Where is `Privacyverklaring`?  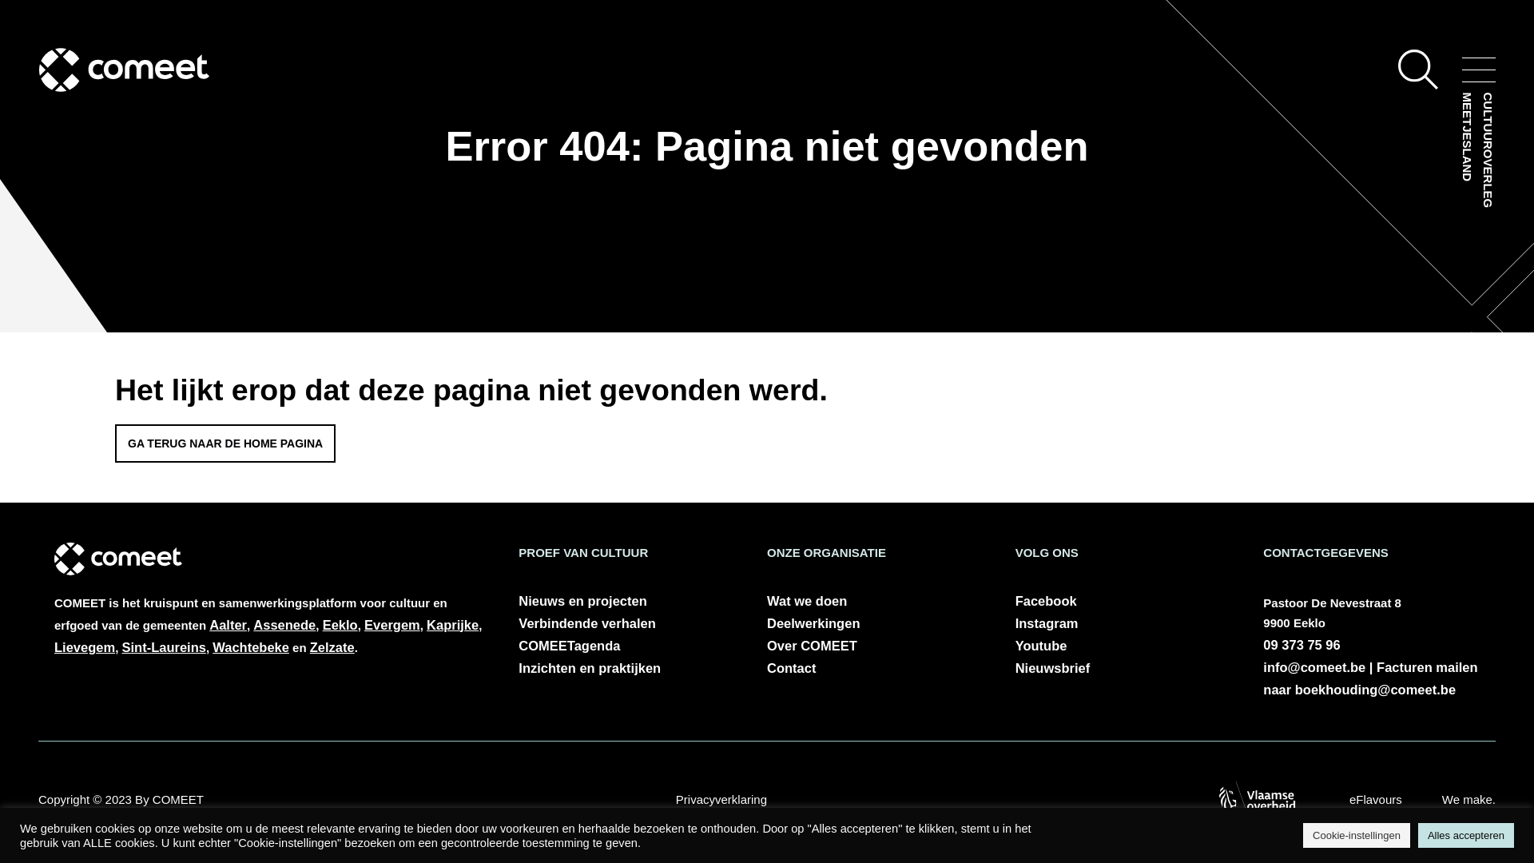 Privacyverklaring is located at coordinates (721, 800).